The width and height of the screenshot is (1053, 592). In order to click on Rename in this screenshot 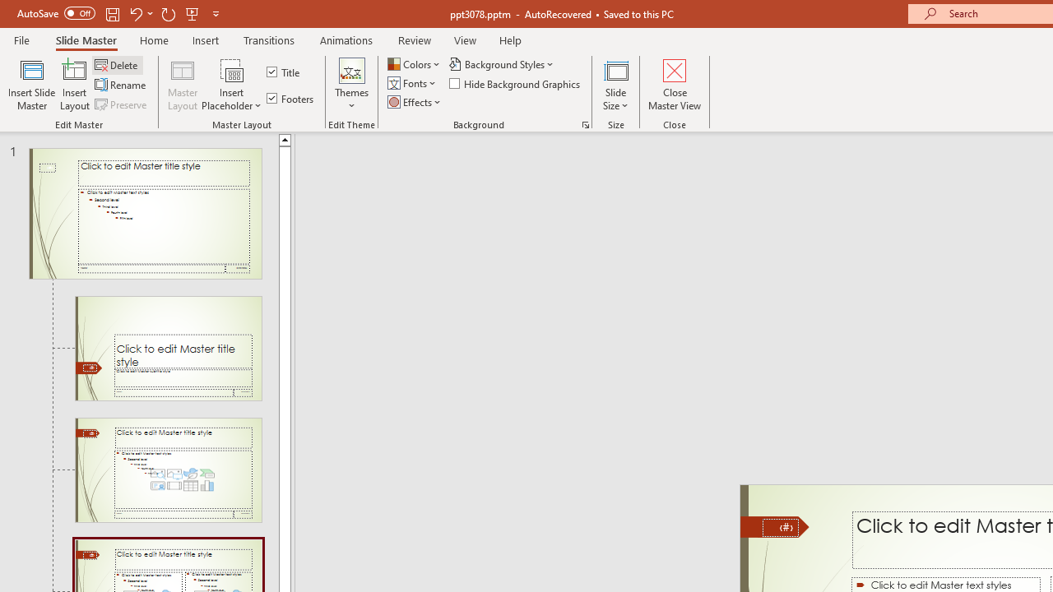, I will do `click(122, 86)`.